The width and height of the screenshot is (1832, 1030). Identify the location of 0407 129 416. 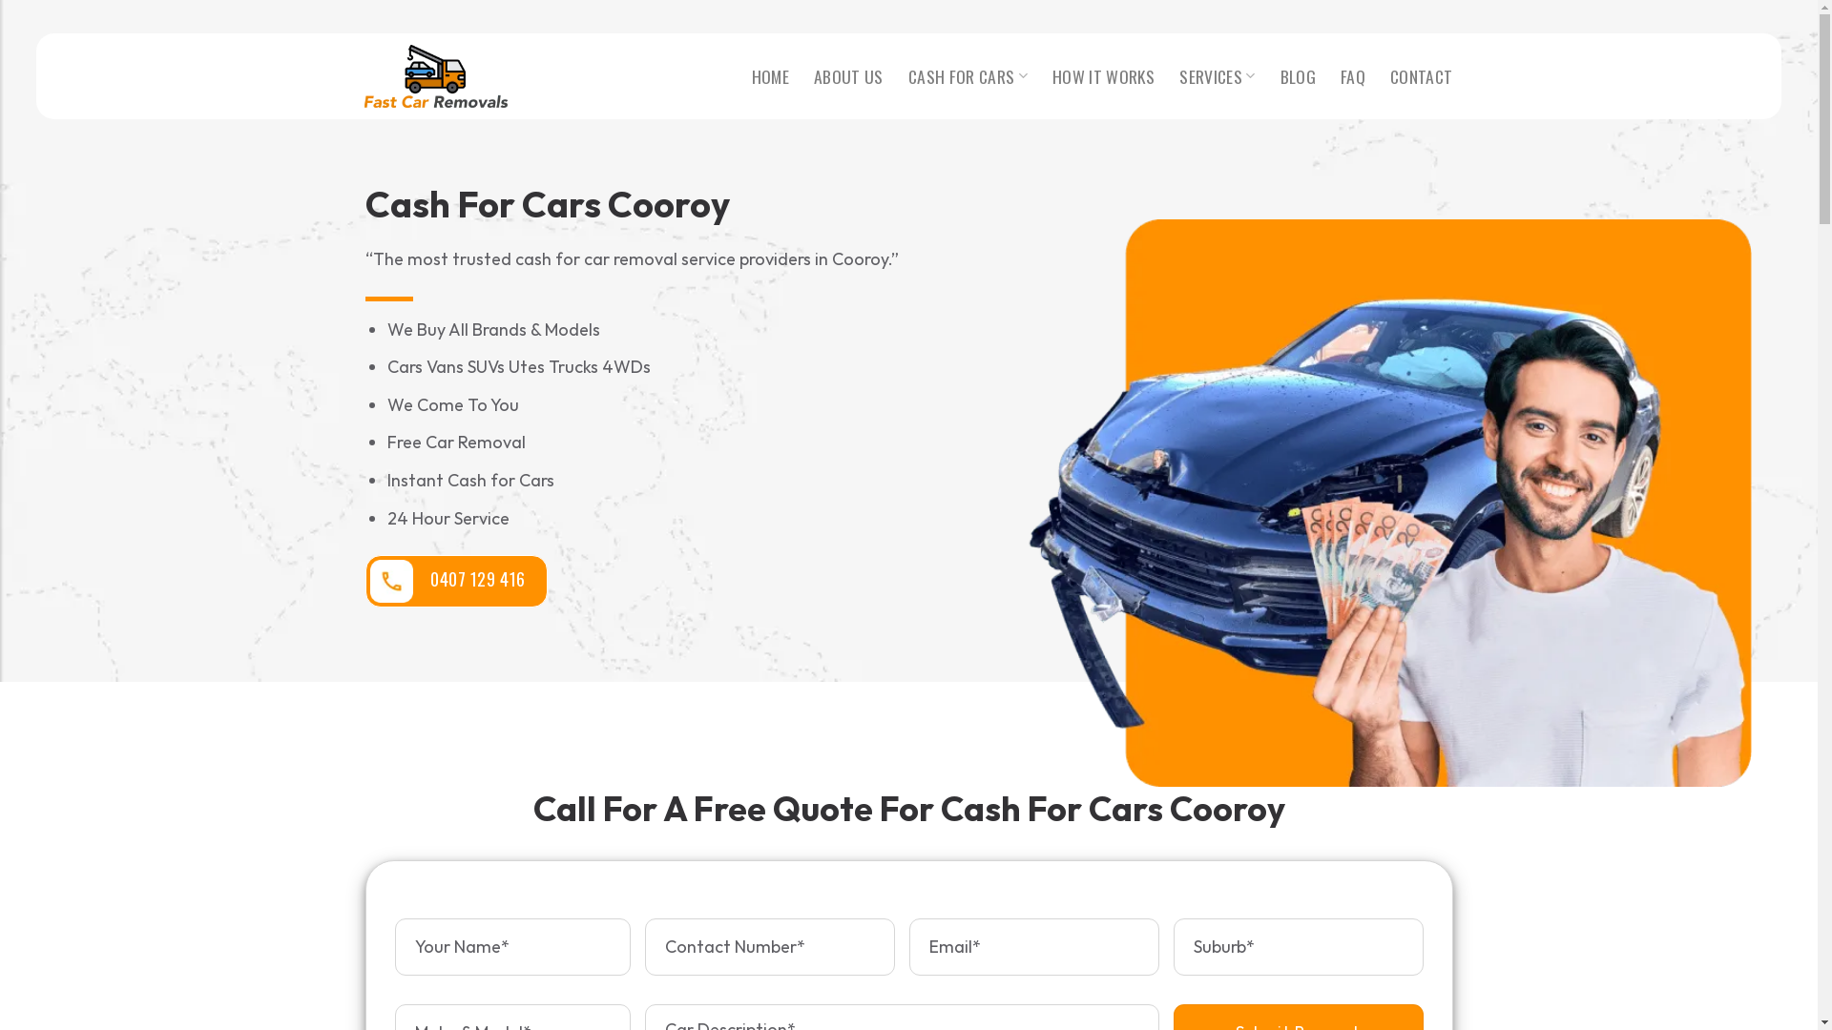
(456, 582).